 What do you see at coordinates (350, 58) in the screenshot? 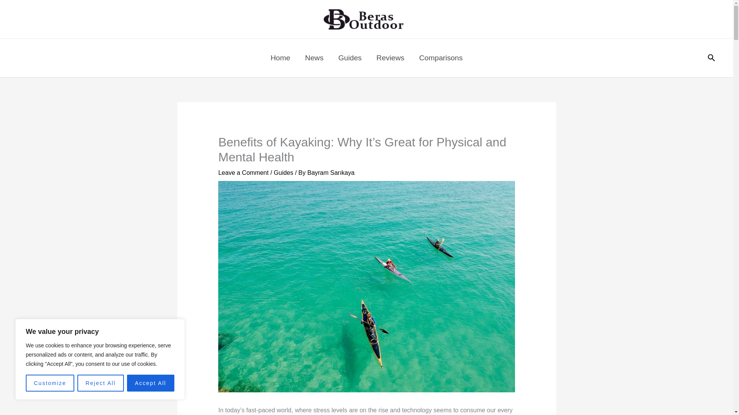
I see `Guides` at bounding box center [350, 58].